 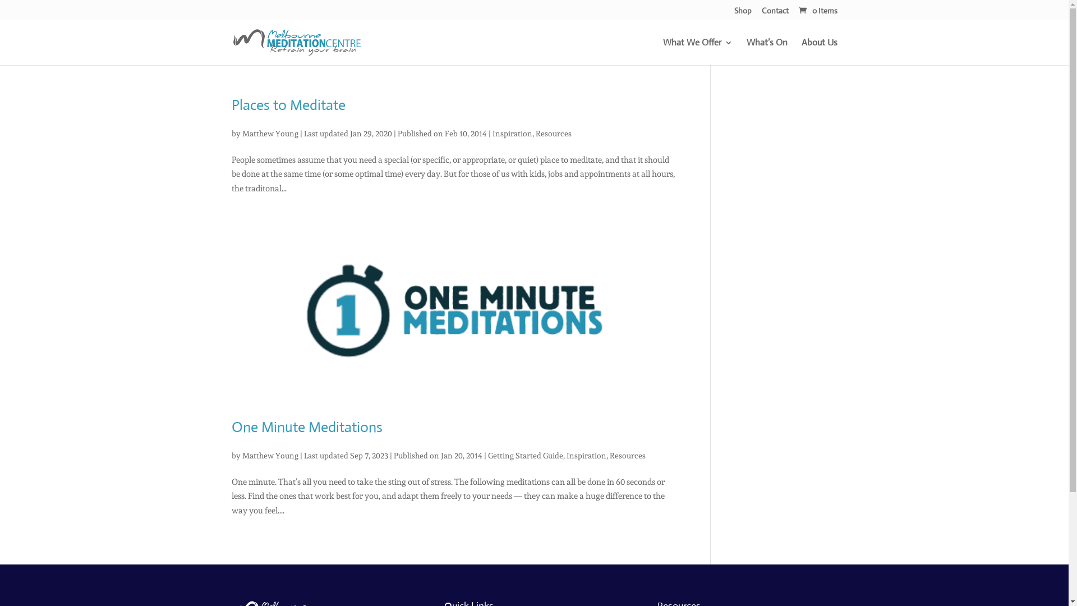 I want to click on 0 Items, so click(x=817, y=11).